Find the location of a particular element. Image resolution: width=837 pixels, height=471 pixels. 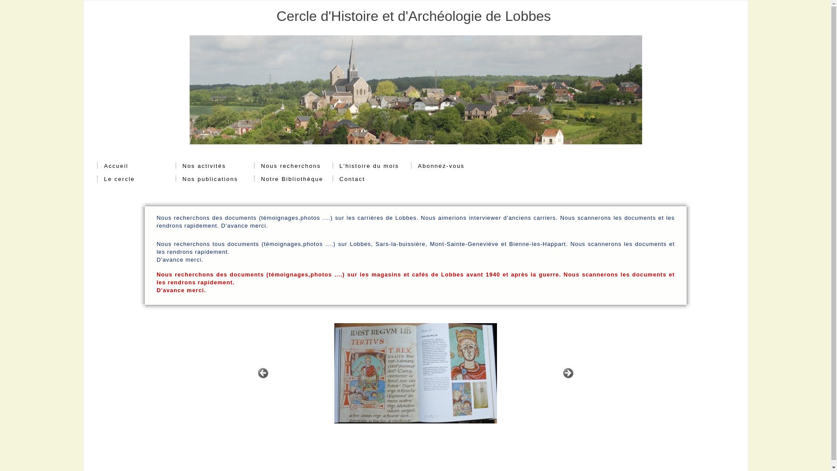

Contact is located at coordinates (349, 179).